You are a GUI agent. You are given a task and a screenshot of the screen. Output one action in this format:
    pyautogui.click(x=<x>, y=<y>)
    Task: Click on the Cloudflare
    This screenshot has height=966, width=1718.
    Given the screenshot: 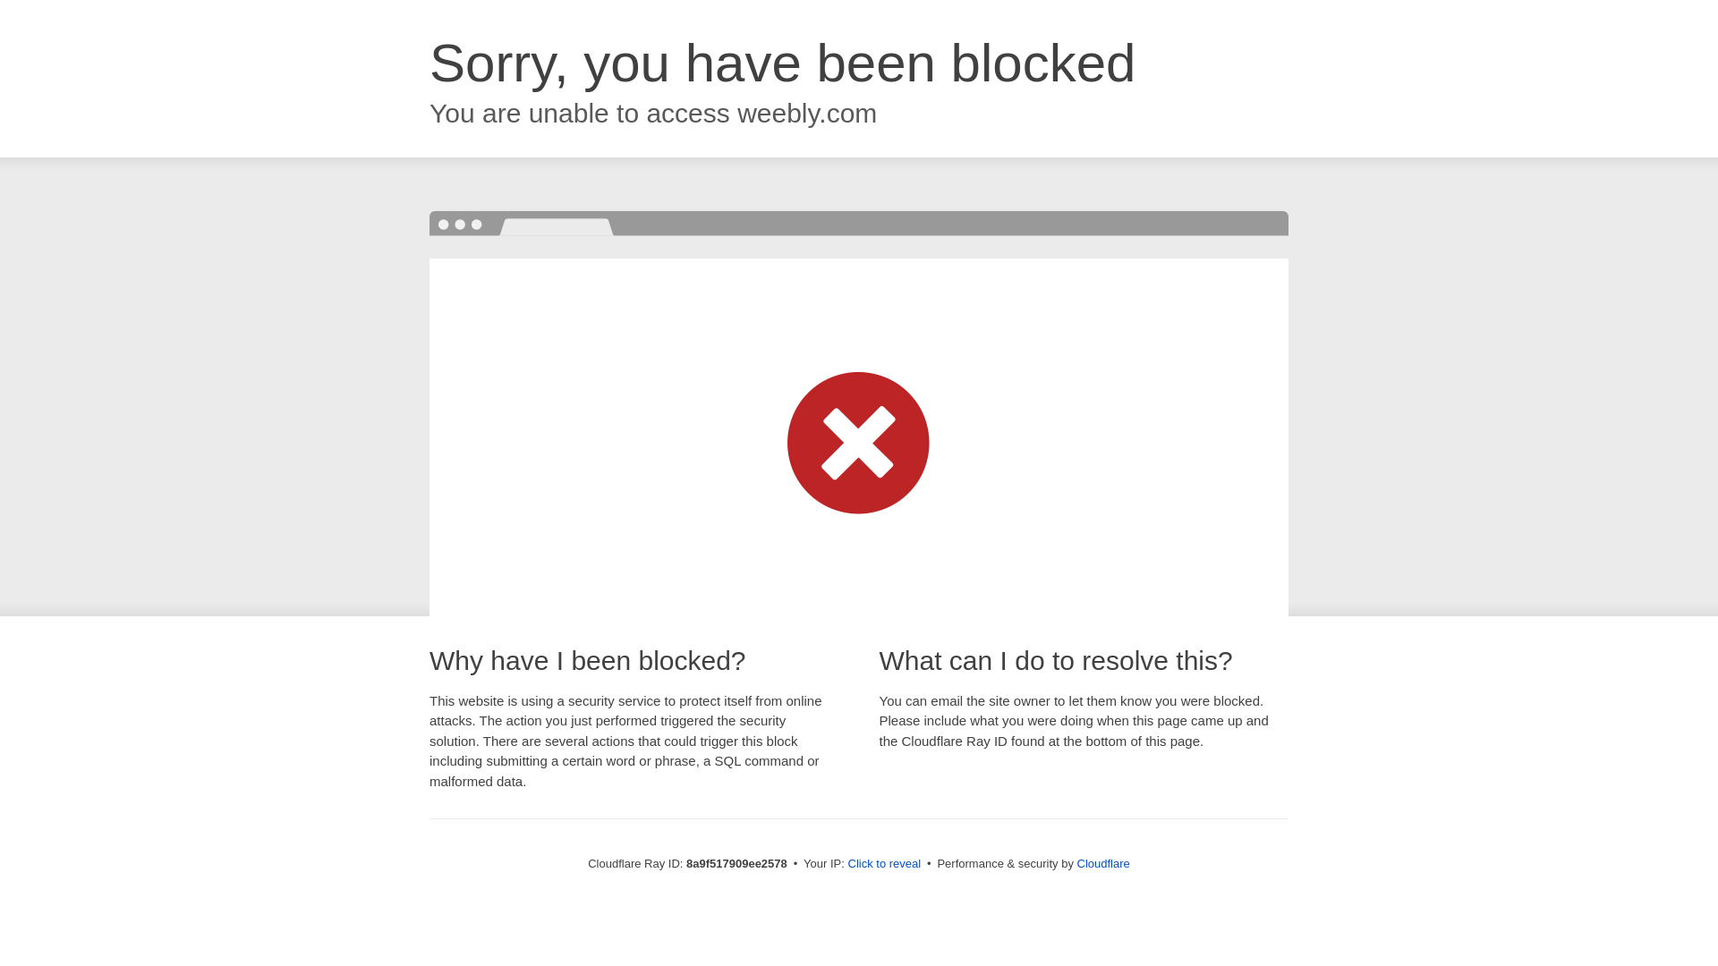 What is the action you would take?
    pyautogui.click(x=1103, y=863)
    